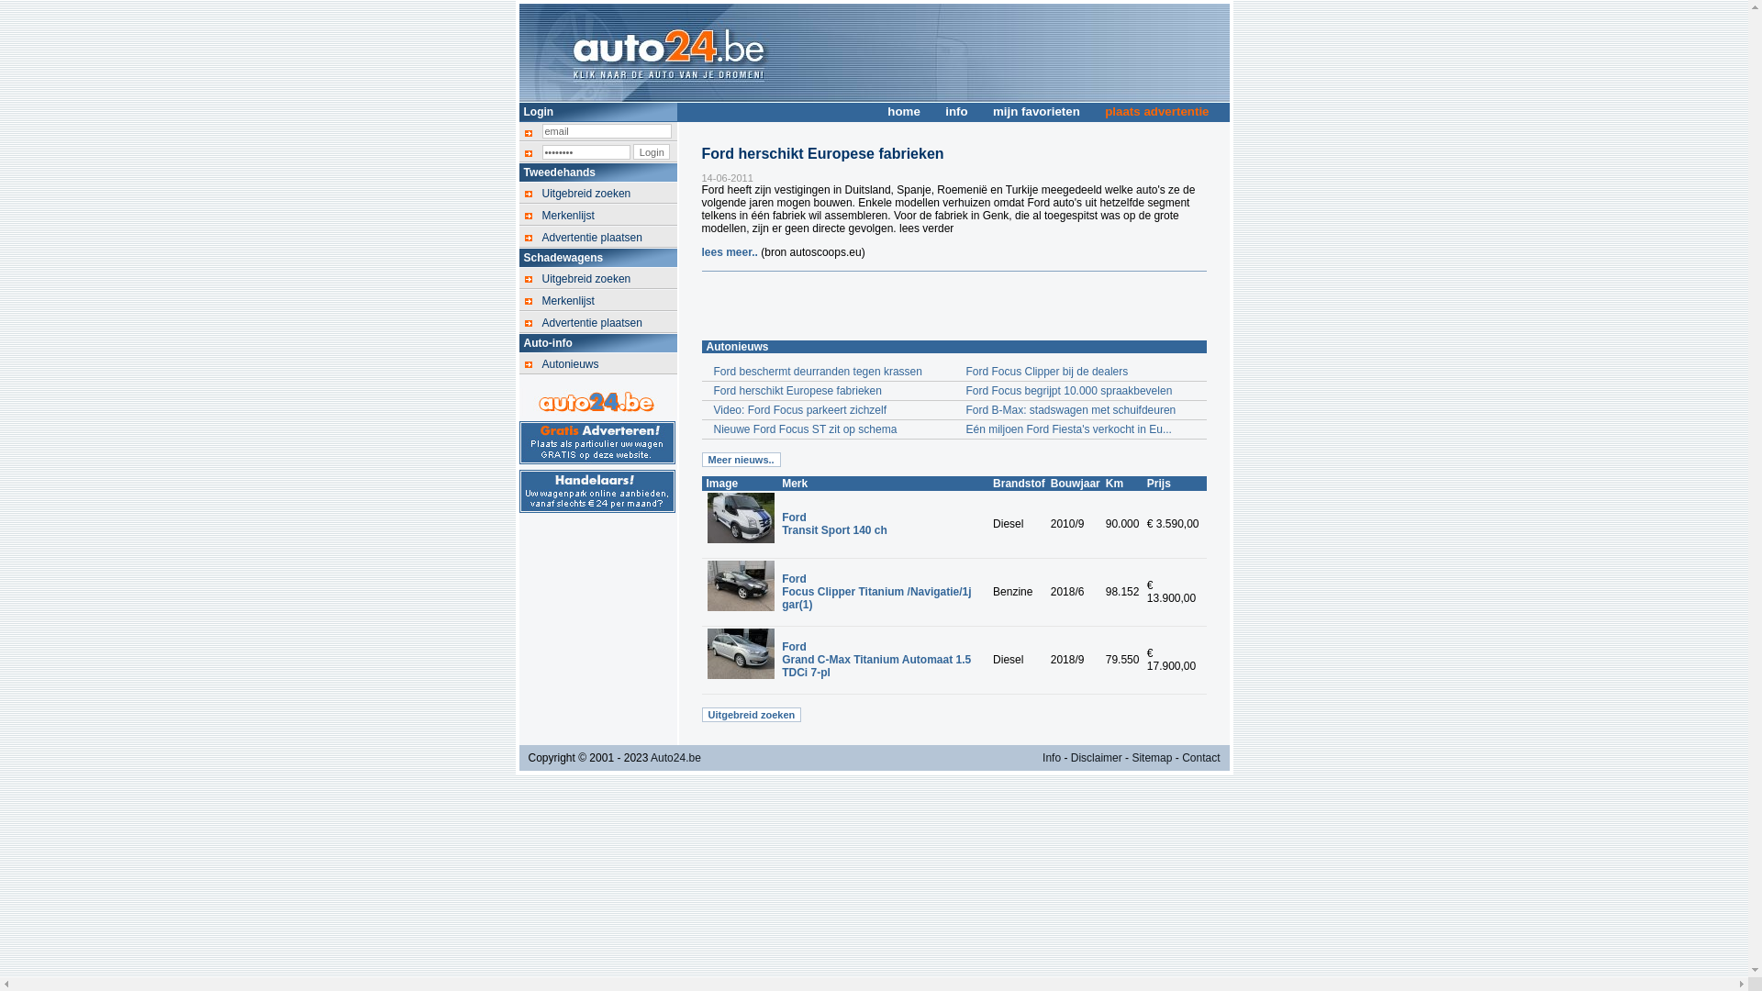 This screenshot has width=1762, height=991. I want to click on Contact, so click(1200, 758).